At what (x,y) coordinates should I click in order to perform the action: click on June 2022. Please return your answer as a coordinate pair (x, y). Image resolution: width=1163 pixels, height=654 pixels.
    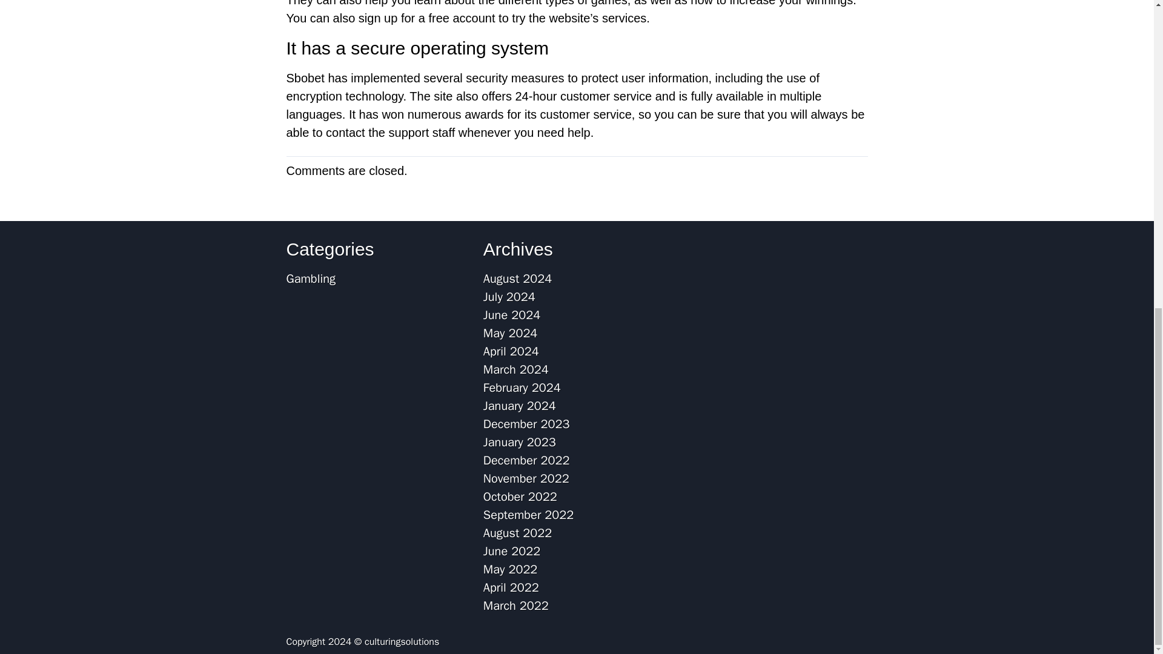
    Looking at the image, I should click on (512, 551).